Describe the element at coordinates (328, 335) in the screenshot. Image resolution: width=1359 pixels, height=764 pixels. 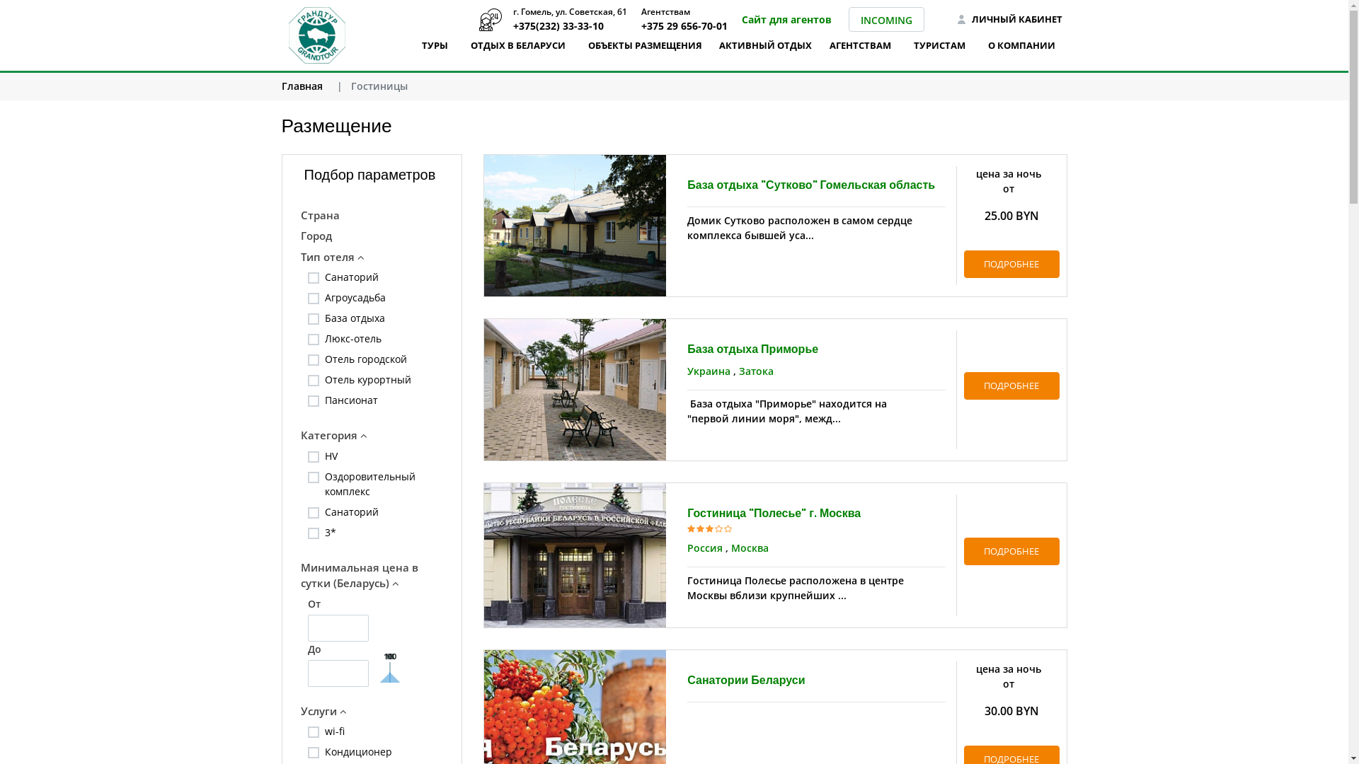
I see `Y` at that location.